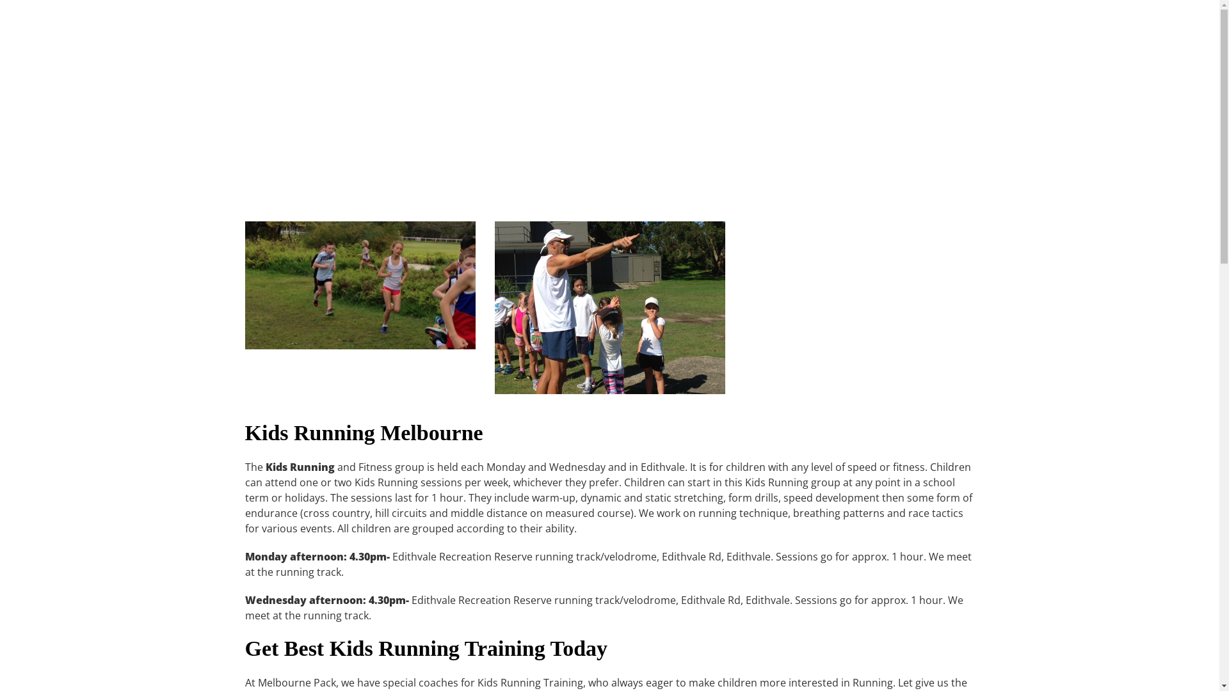 Image resolution: width=1229 pixels, height=691 pixels. What do you see at coordinates (882, 29) in the screenshot?
I see `News` at bounding box center [882, 29].